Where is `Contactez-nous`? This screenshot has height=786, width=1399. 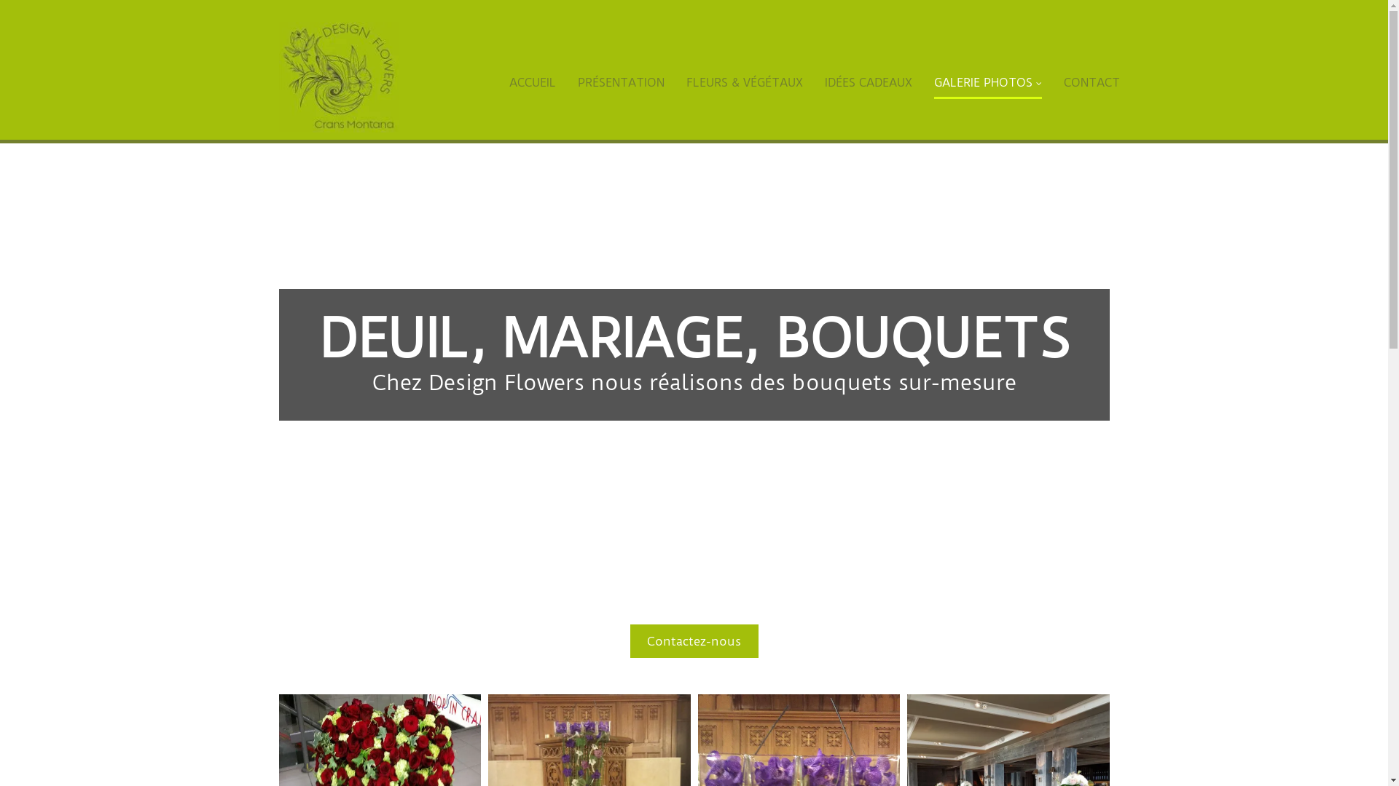
Contactez-nous is located at coordinates (694, 641).